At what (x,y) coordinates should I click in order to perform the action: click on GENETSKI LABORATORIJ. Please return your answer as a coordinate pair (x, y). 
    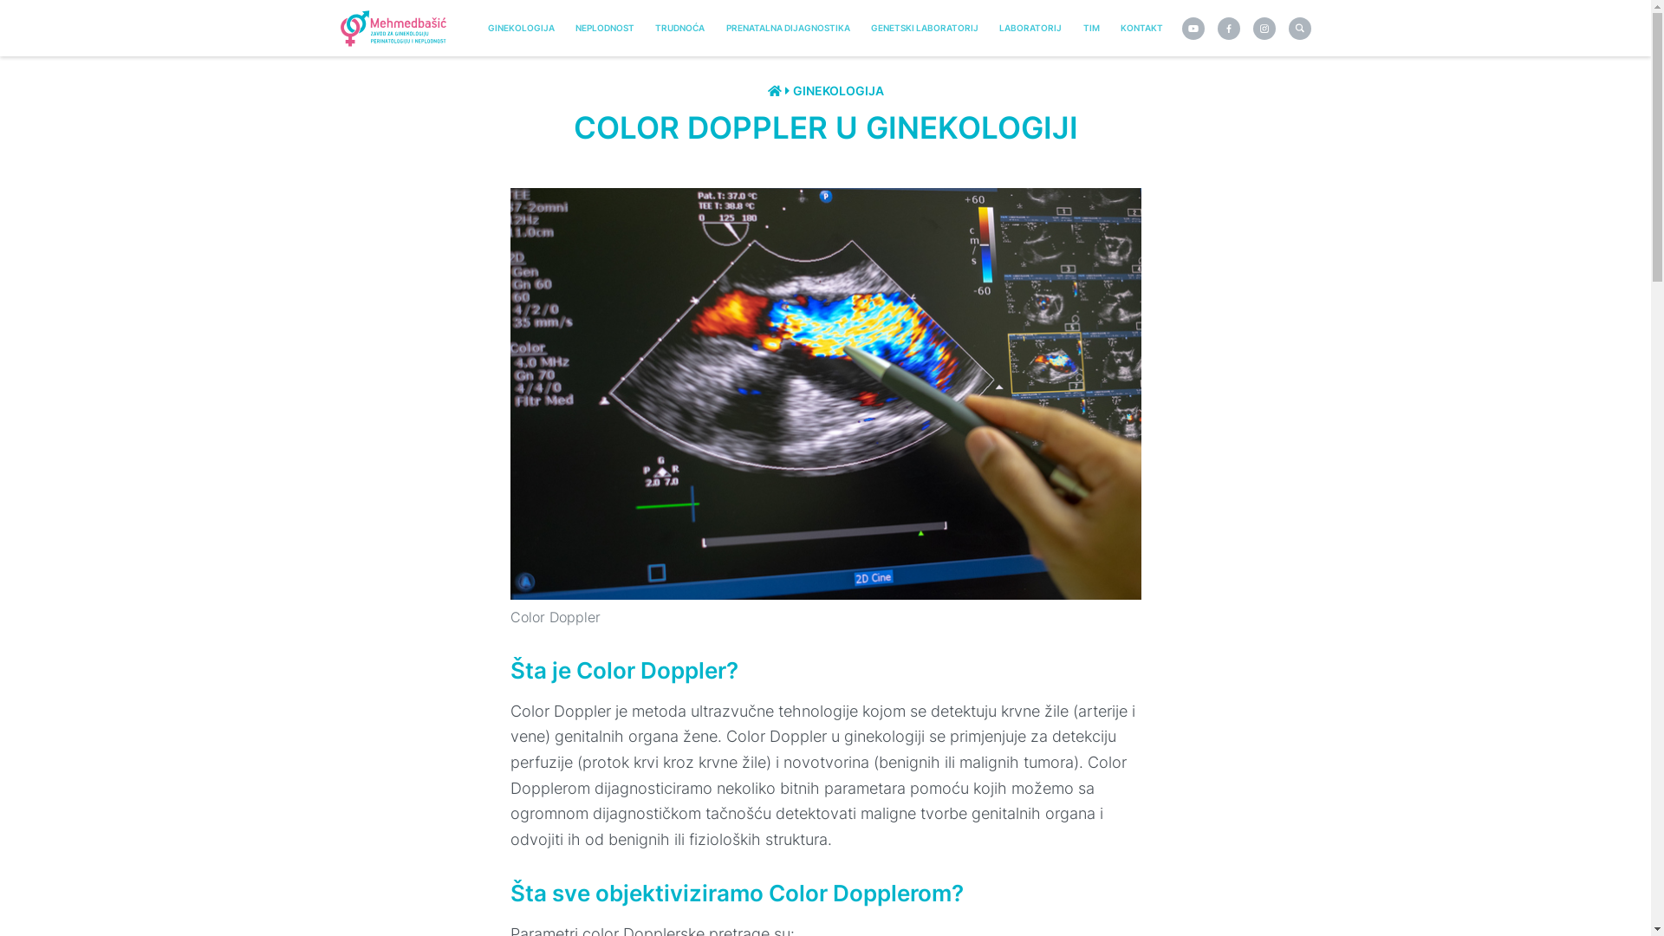
    Looking at the image, I should click on (924, 28).